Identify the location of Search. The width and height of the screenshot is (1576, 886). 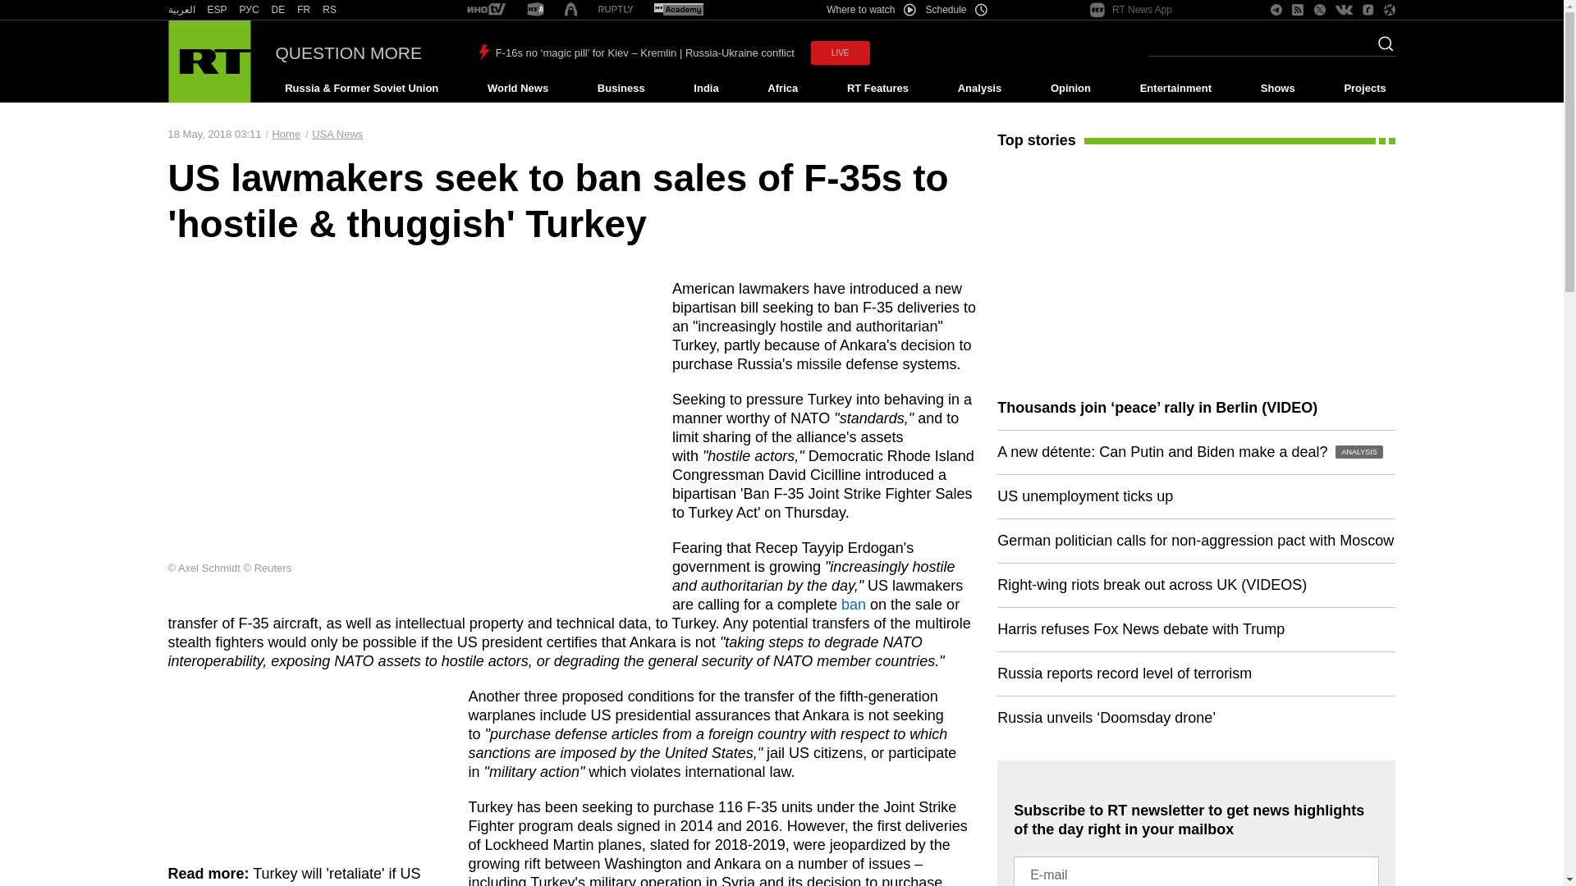
(1381, 48).